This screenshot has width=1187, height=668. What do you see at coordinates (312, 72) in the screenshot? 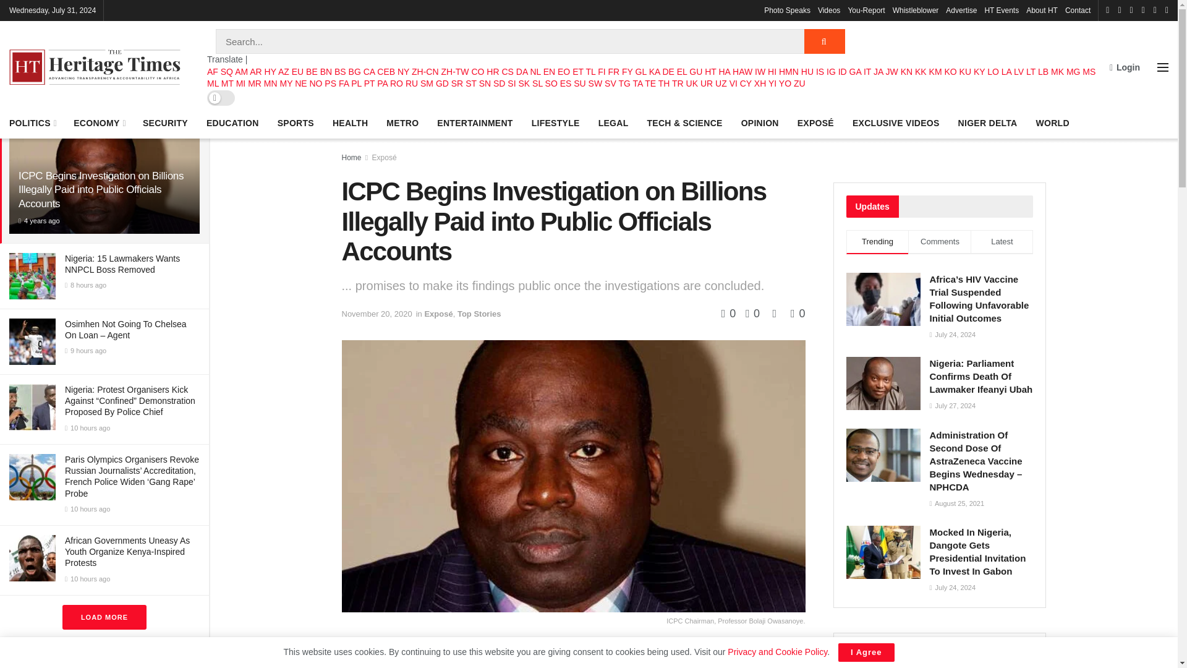
I see `Belarusian` at bounding box center [312, 72].